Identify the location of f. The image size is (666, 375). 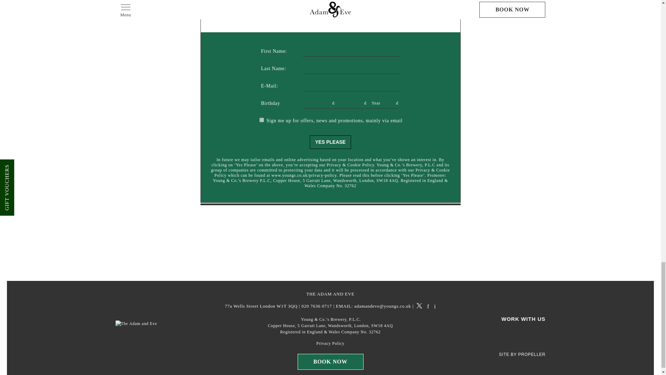
(428, 306).